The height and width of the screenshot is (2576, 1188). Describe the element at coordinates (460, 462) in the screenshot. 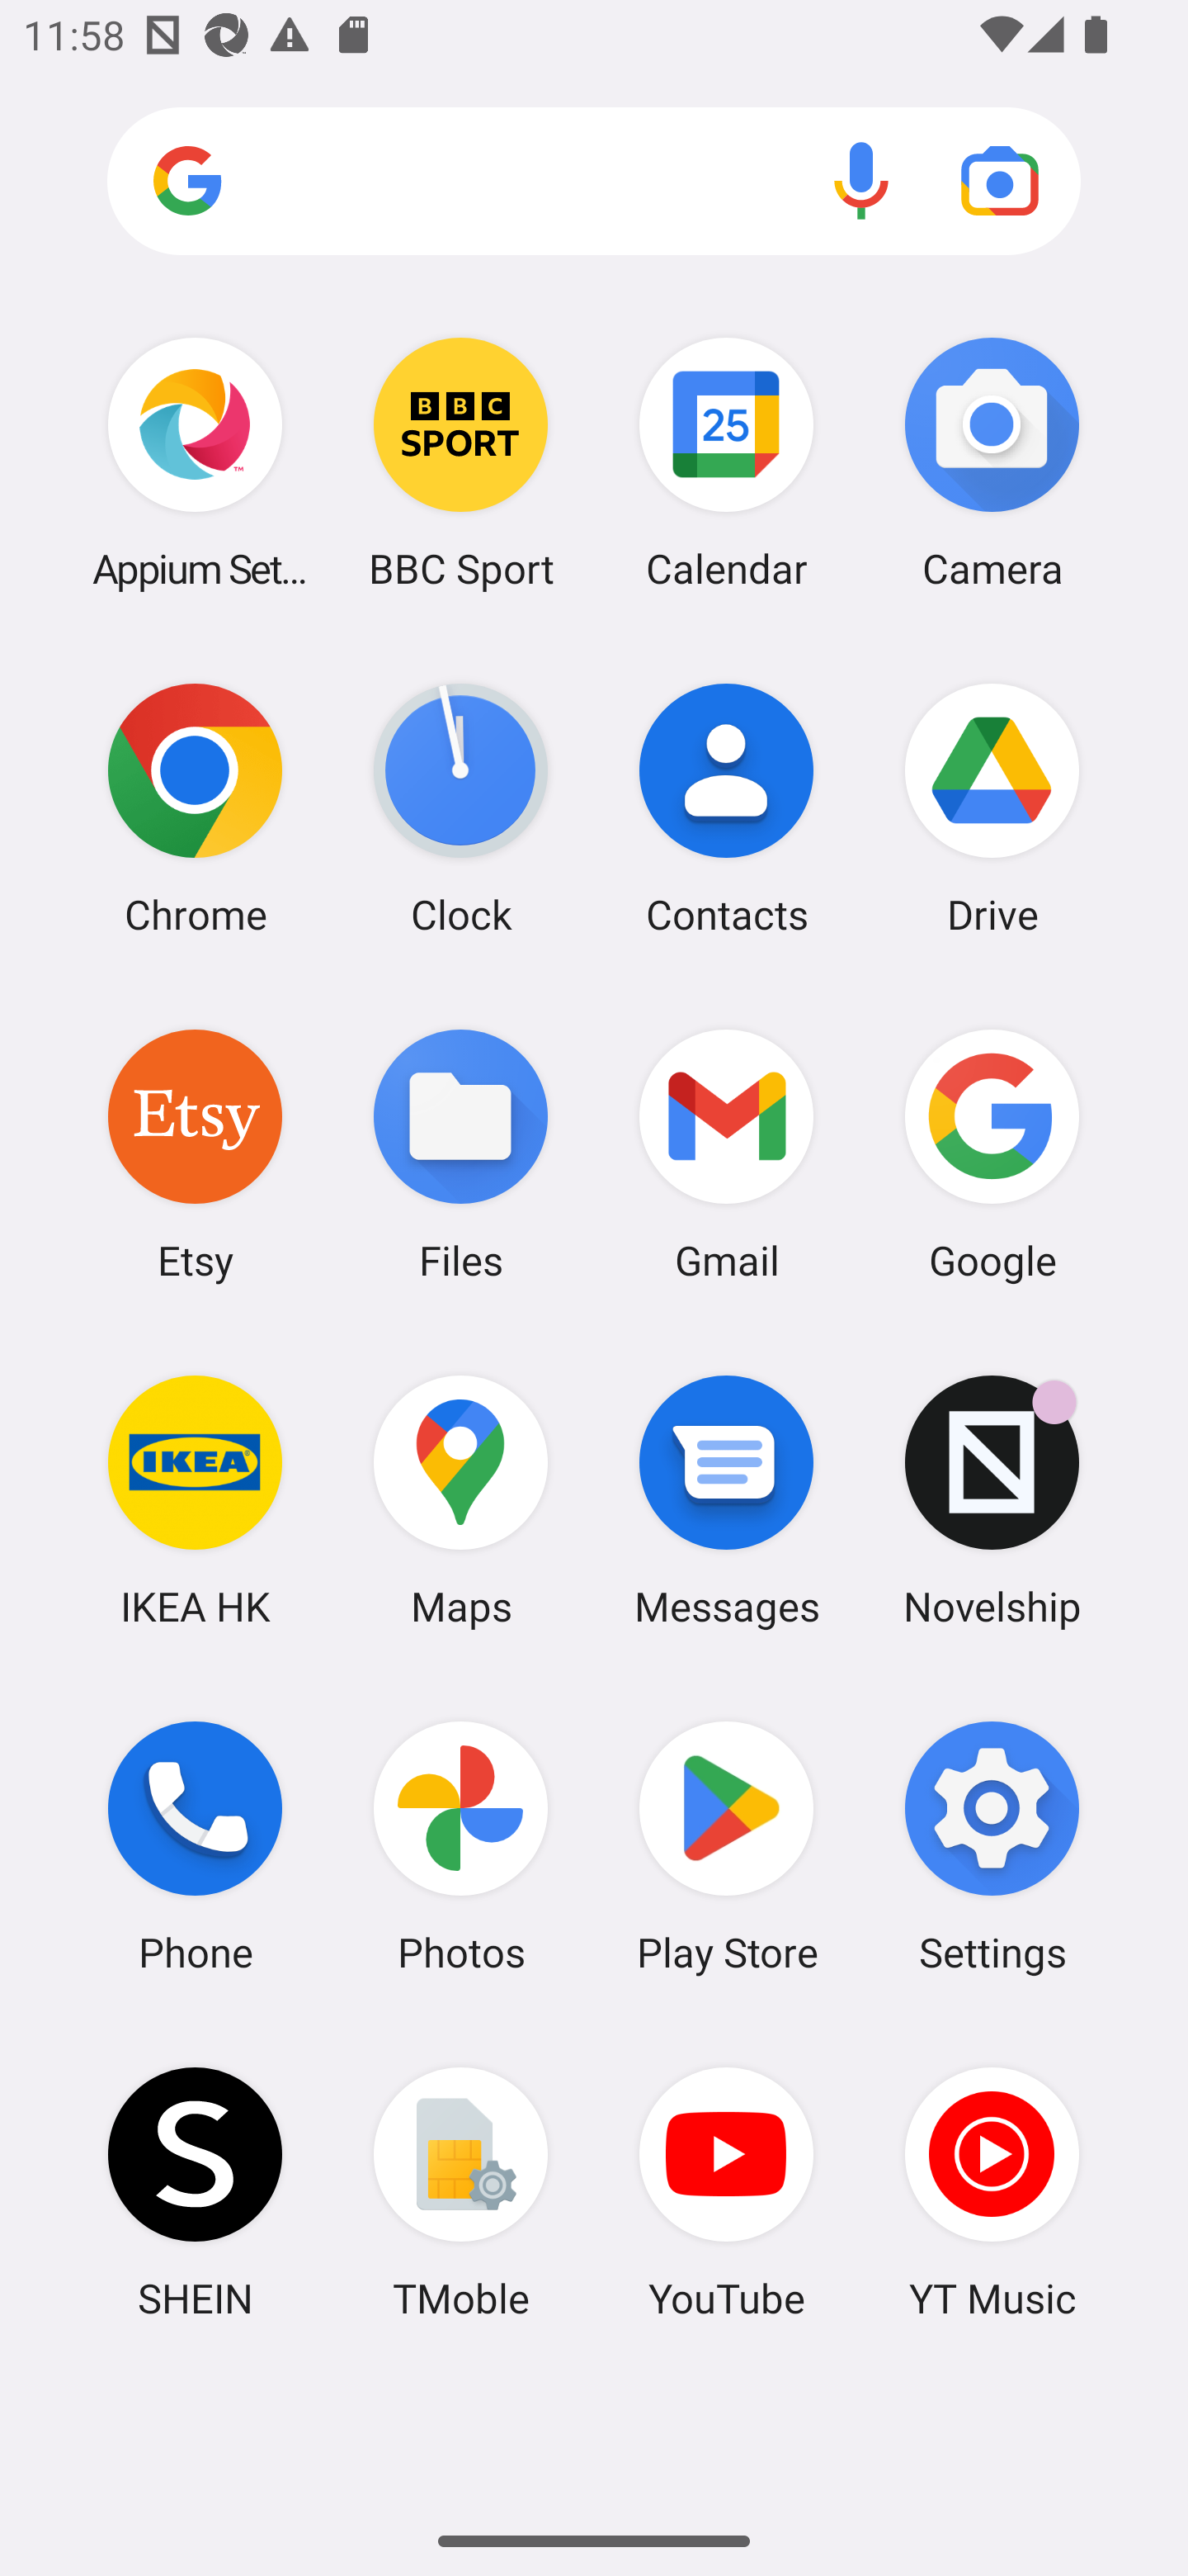

I see `BBC Sport` at that location.